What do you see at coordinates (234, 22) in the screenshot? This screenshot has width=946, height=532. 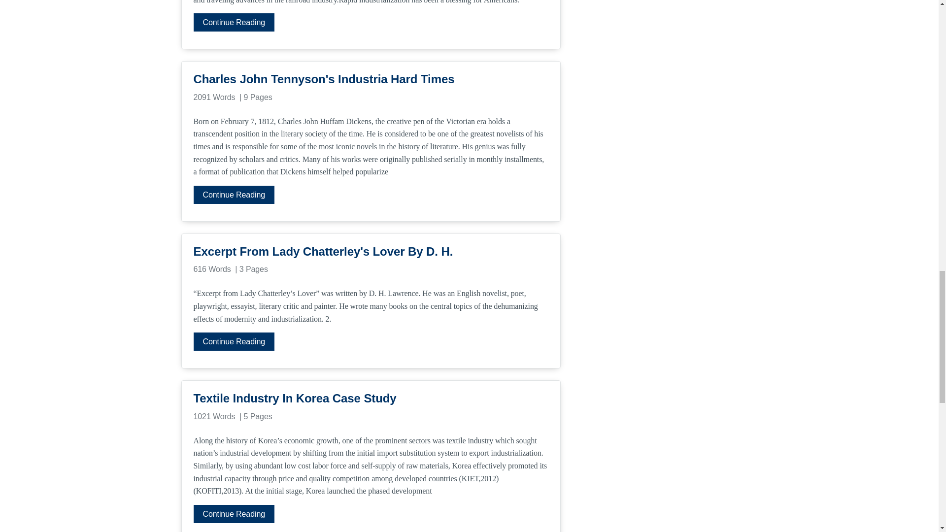 I see `Continue Reading` at bounding box center [234, 22].